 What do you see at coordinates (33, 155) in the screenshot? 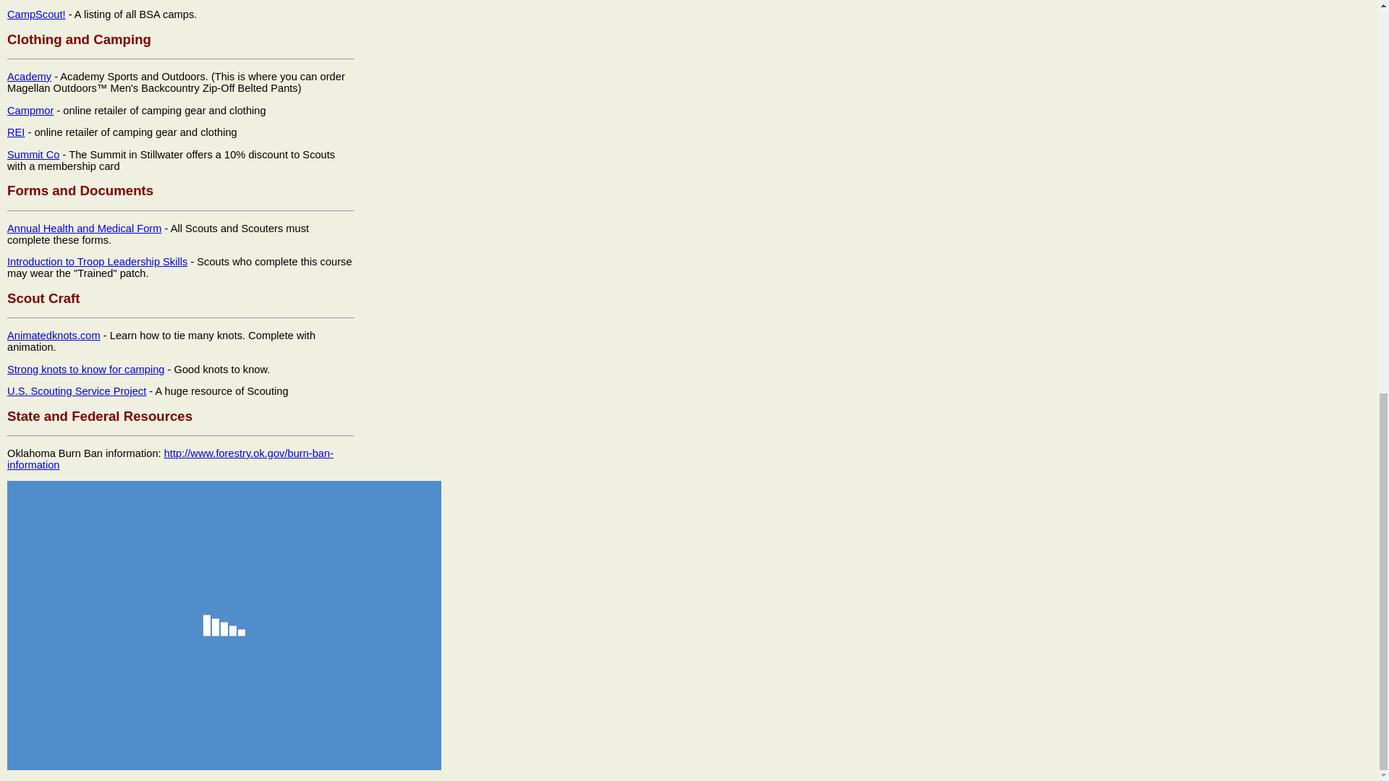
I see `Summit Co` at bounding box center [33, 155].